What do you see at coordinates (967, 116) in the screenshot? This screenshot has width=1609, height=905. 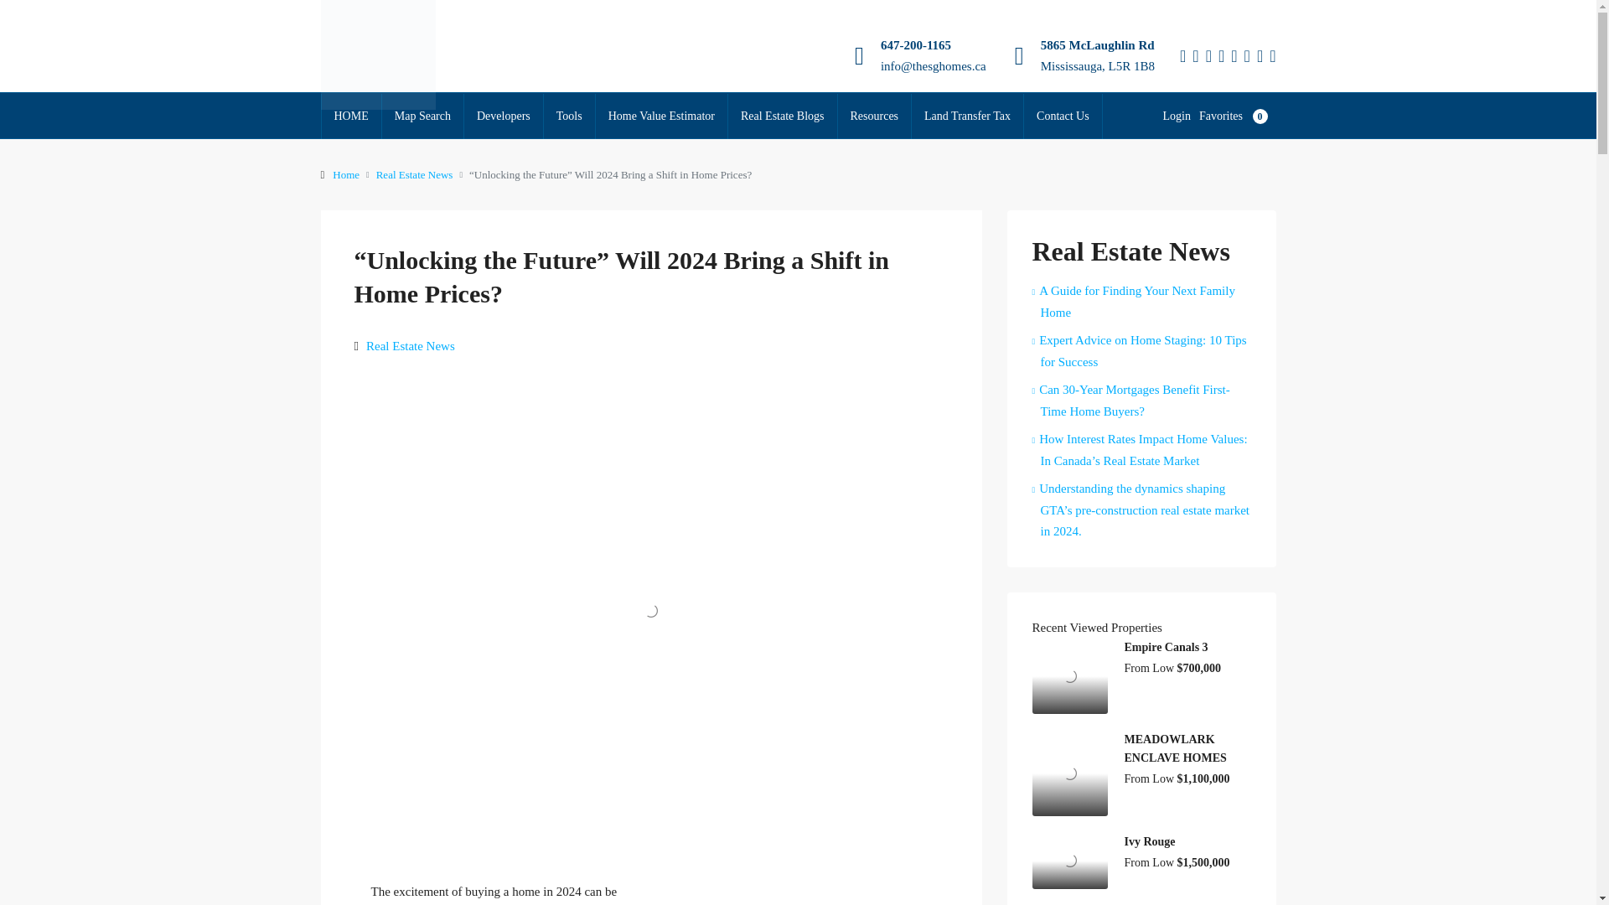 I see `Land Transfer Tax` at bounding box center [967, 116].